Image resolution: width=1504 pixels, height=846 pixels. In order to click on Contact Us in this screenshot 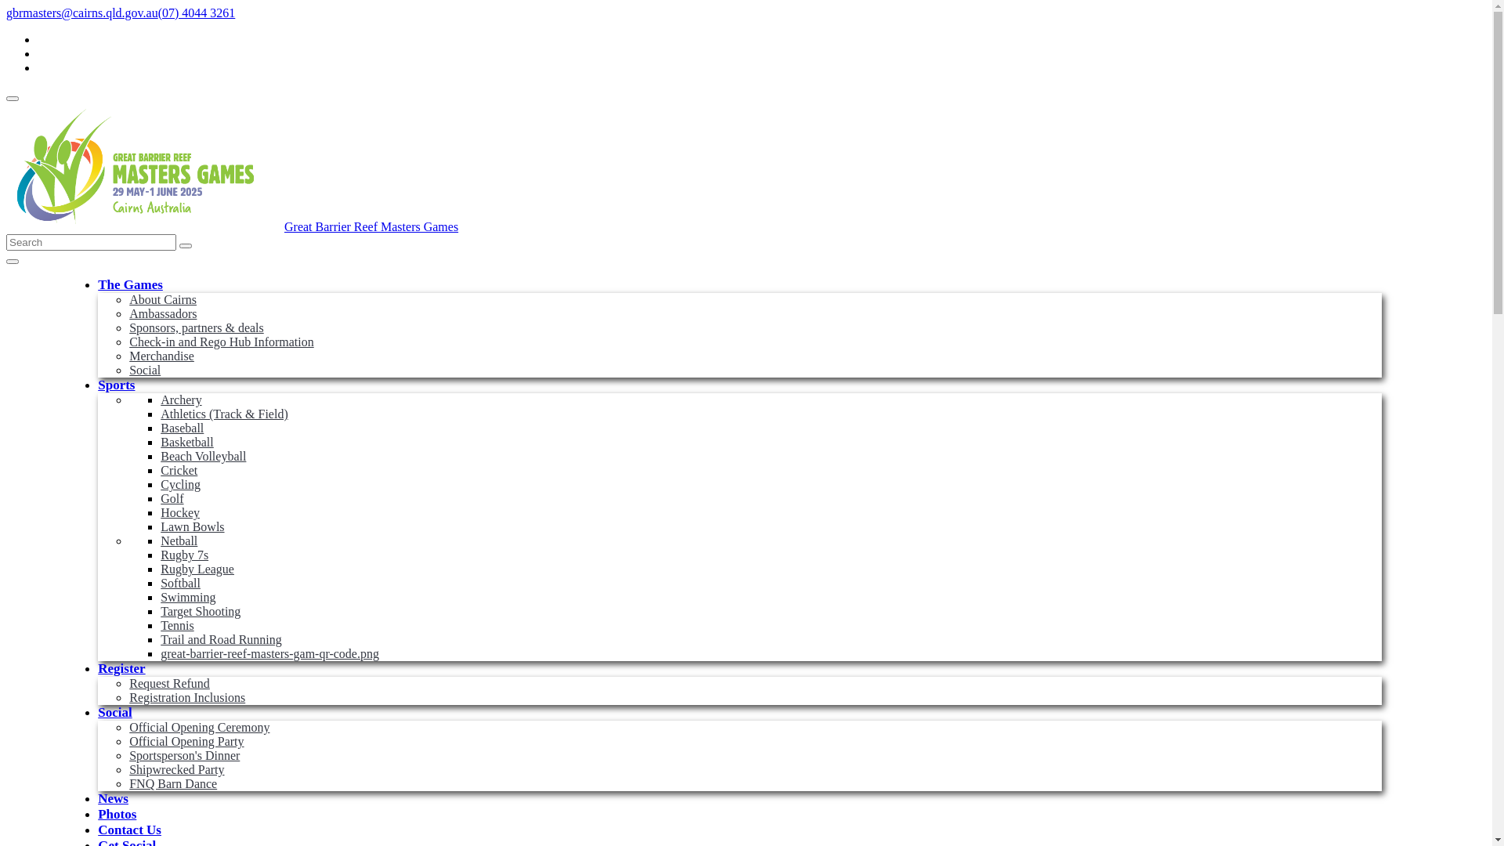, I will do `click(130, 830)`.